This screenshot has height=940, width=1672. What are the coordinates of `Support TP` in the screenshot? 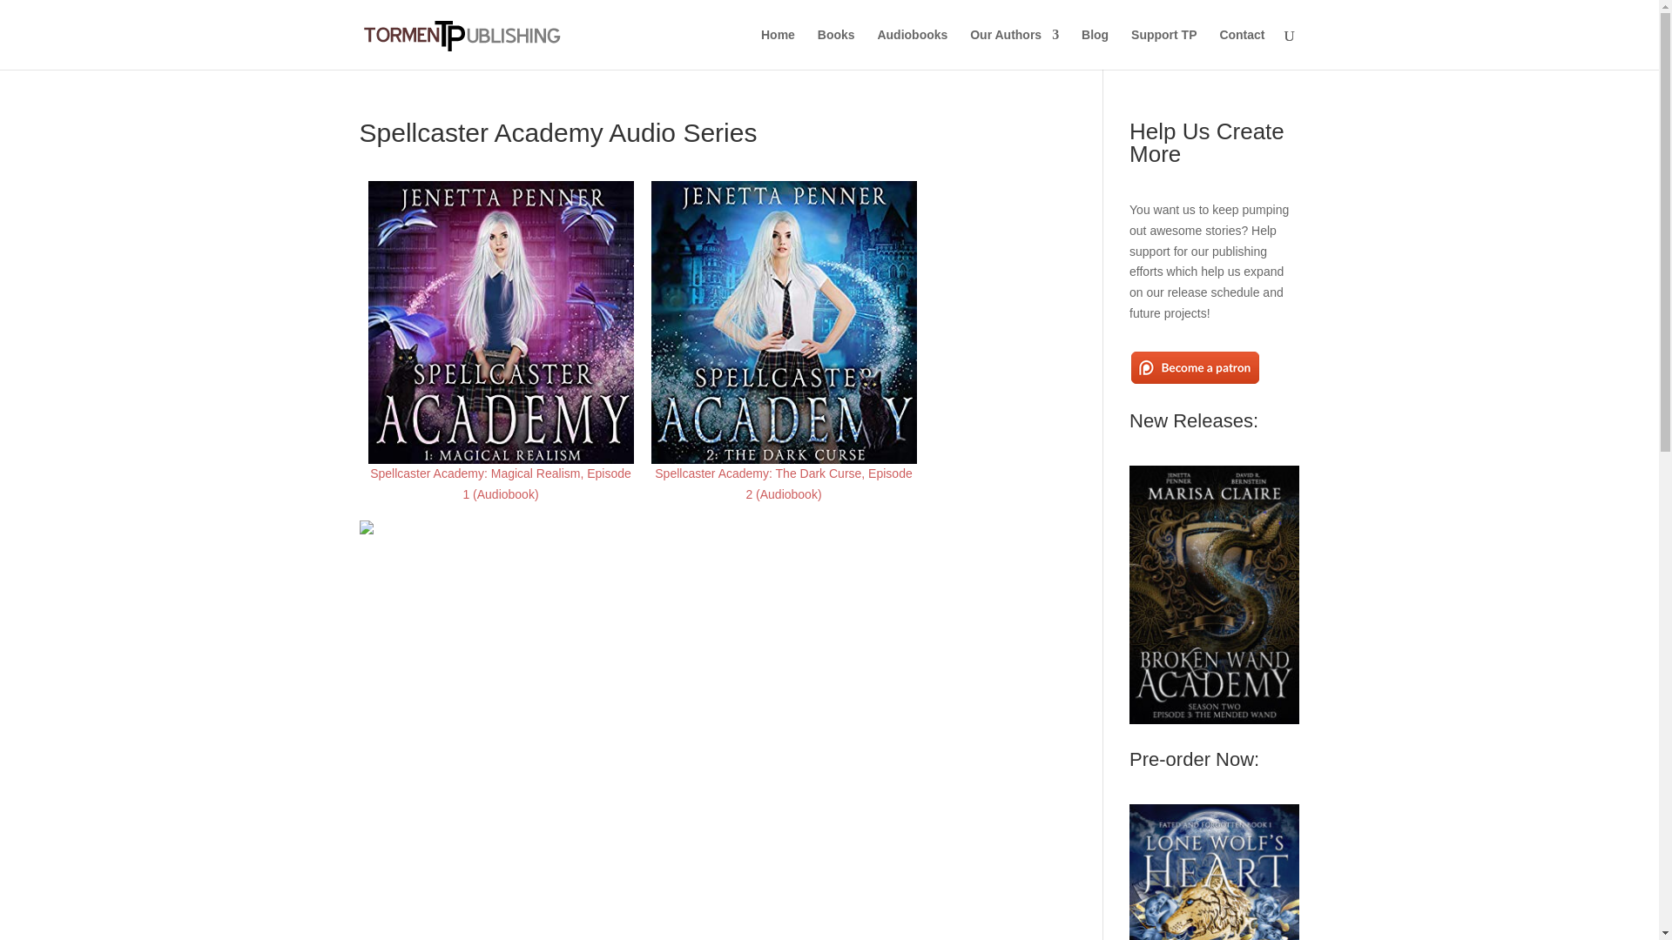 It's located at (1163, 49).